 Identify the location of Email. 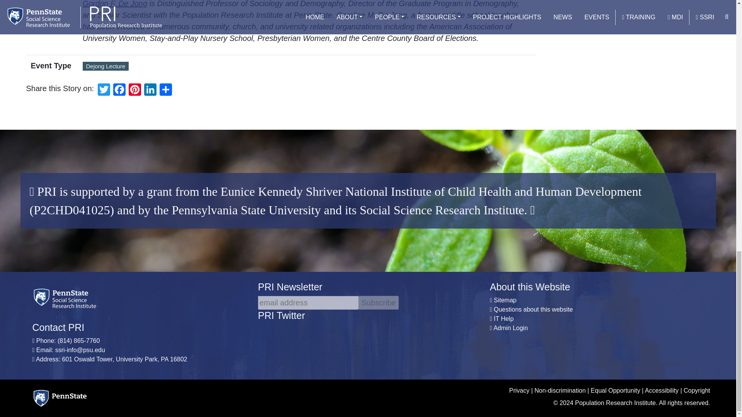
(80, 350).